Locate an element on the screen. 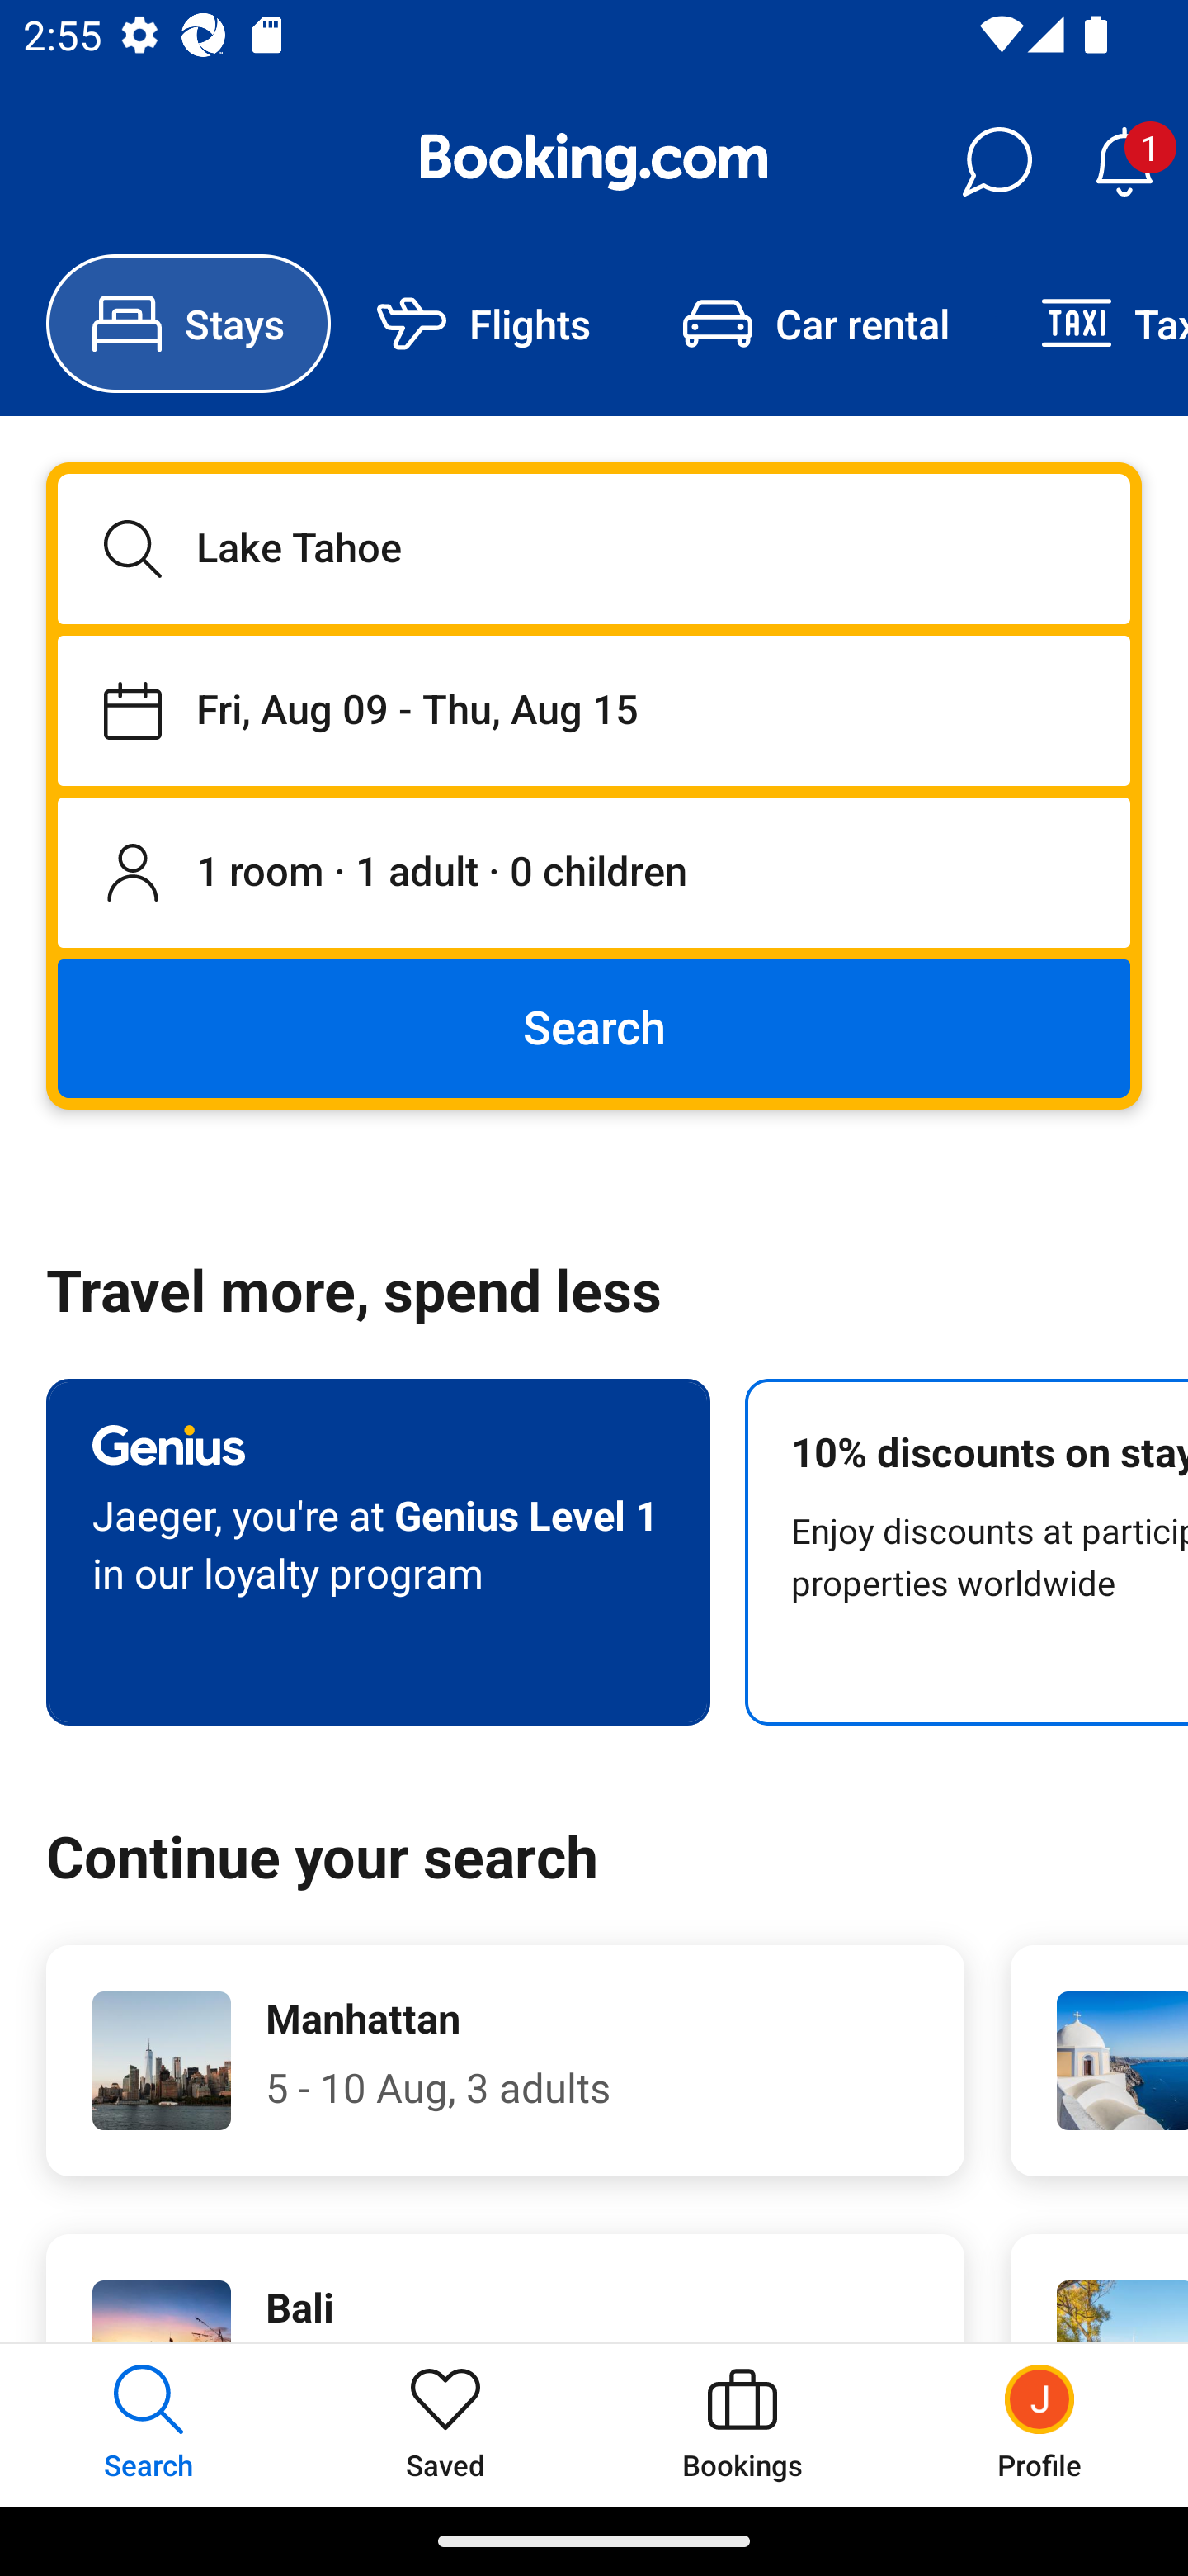  Stays is located at coordinates (188, 324).